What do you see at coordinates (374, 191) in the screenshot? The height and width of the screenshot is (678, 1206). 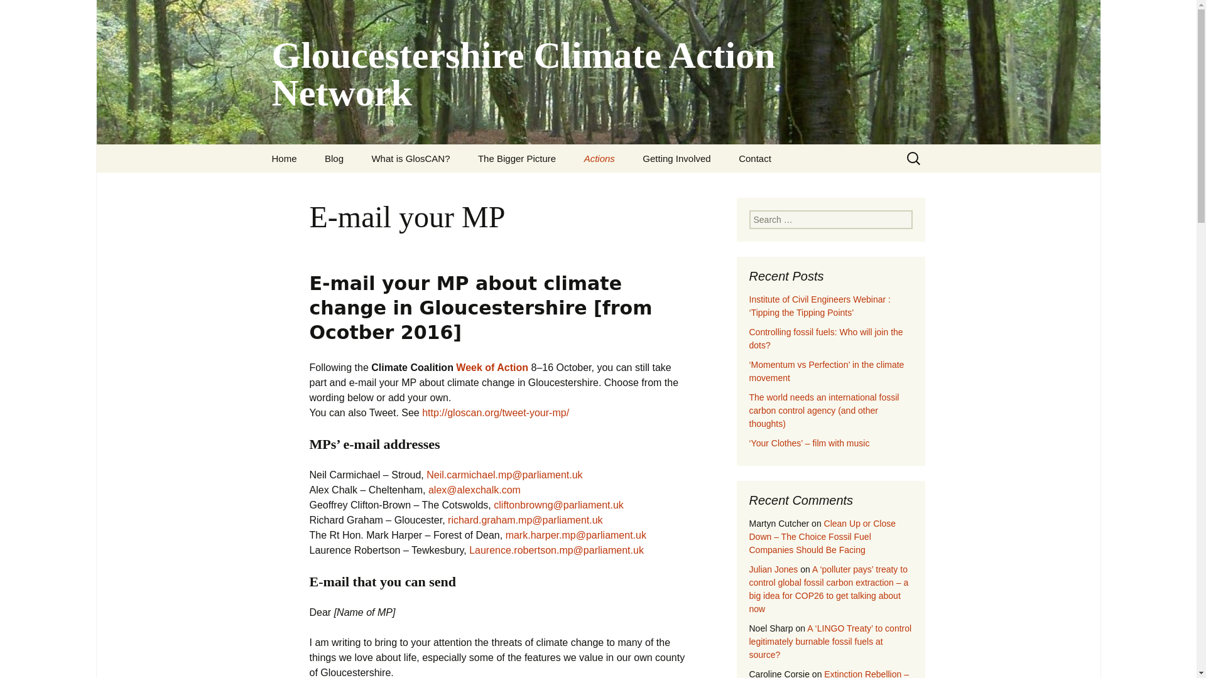 I see `How to submit a blog or comment` at bounding box center [374, 191].